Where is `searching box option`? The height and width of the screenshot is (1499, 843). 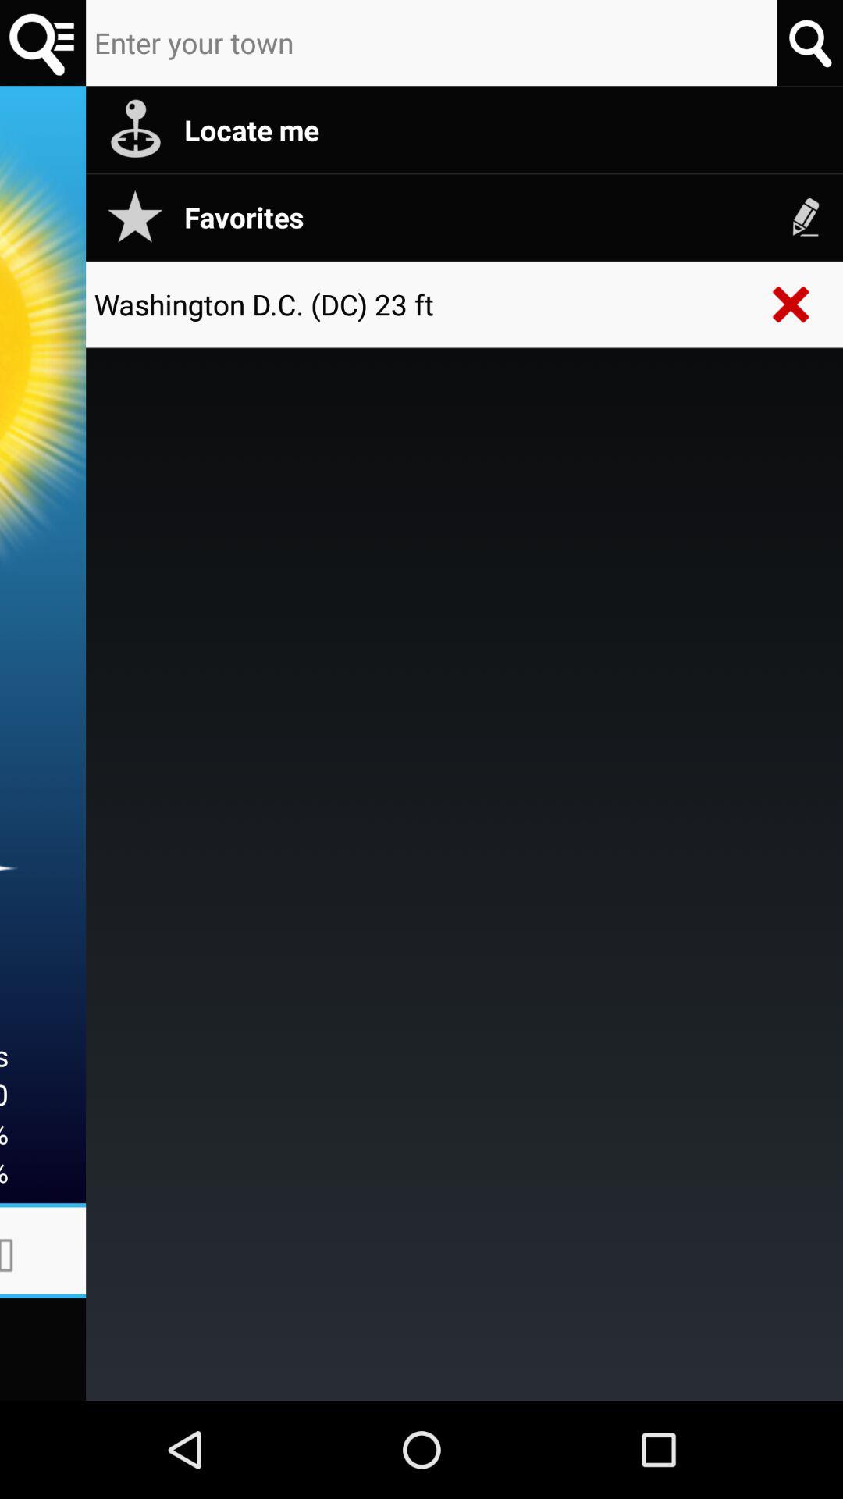 searching box option is located at coordinates (432, 43).